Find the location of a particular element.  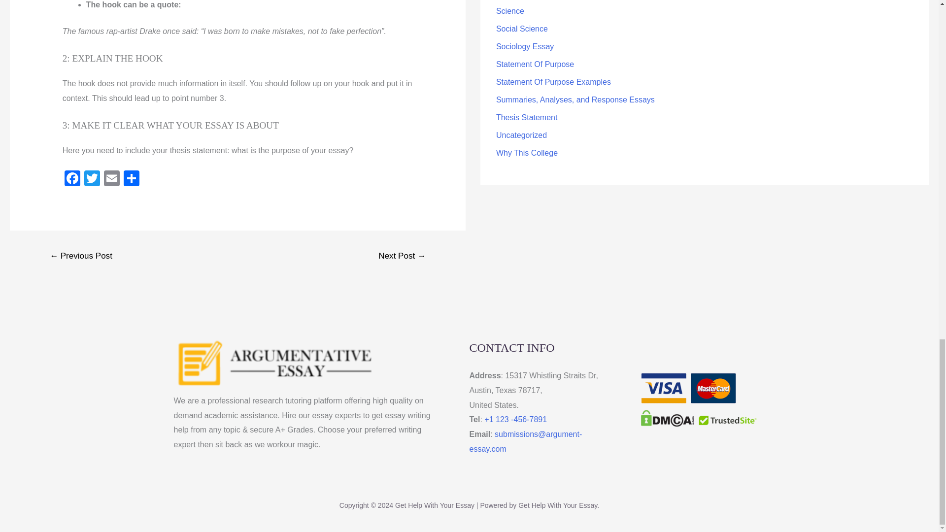

Facebook is located at coordinates (72, 179).